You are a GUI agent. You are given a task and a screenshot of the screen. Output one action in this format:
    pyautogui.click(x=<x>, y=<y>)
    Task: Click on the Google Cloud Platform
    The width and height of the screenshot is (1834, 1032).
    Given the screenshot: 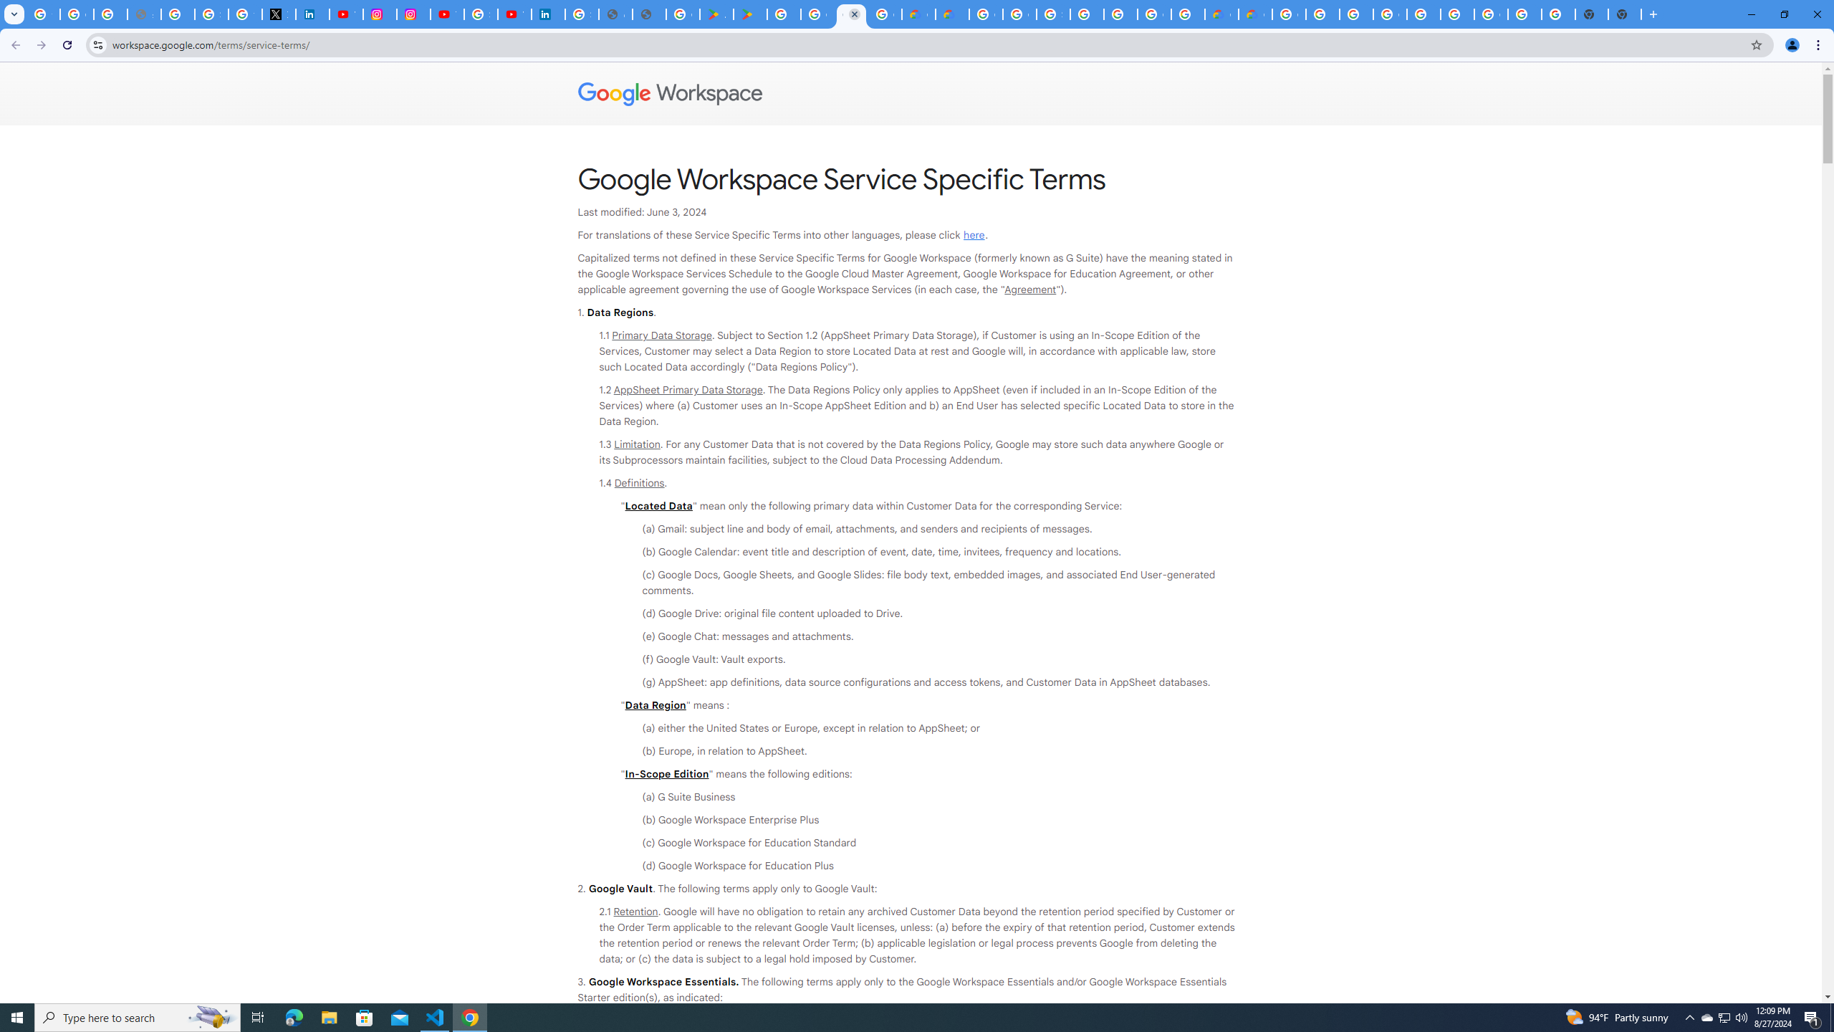 What is the action you would take?
    pyautogui.click(x=1390, y=14)
    